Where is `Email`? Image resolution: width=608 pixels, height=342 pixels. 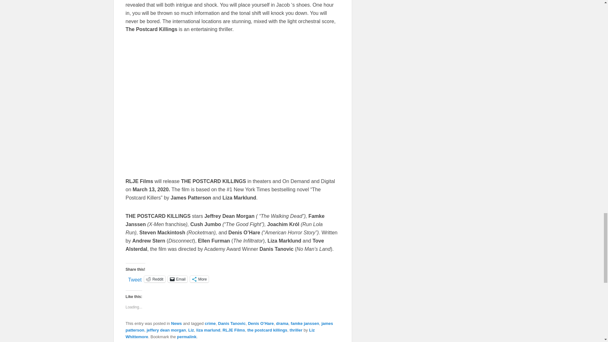 Email is located at coordinates (177, 279).